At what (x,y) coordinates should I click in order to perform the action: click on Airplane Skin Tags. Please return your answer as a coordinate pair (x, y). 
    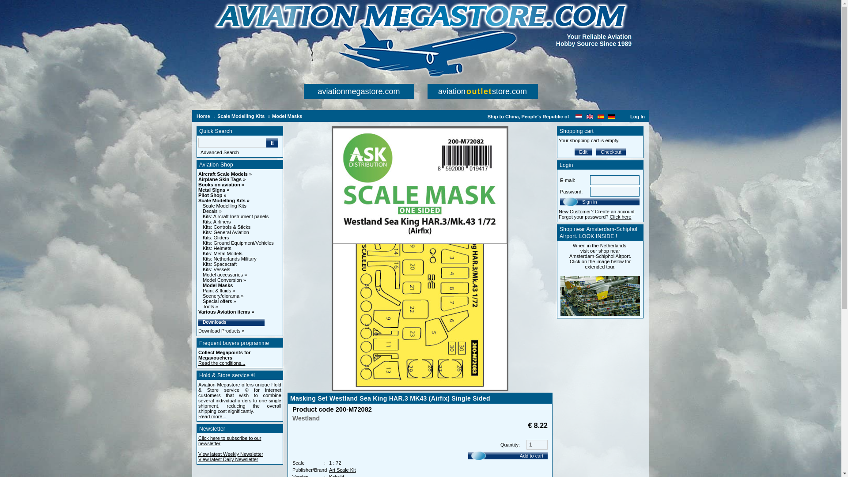
    Looking at the image, I should click on (222, 179).